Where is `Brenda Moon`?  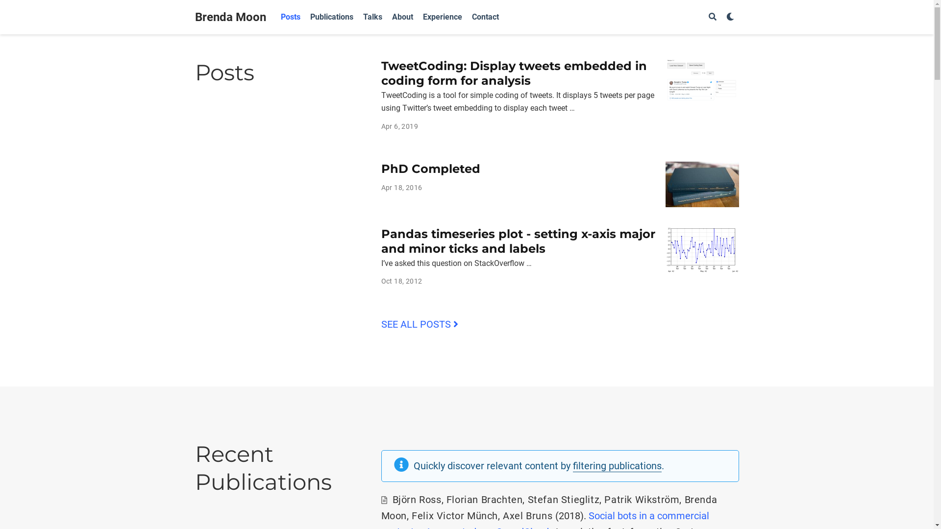
Brenda Moon is located at coordinates (230, 17).